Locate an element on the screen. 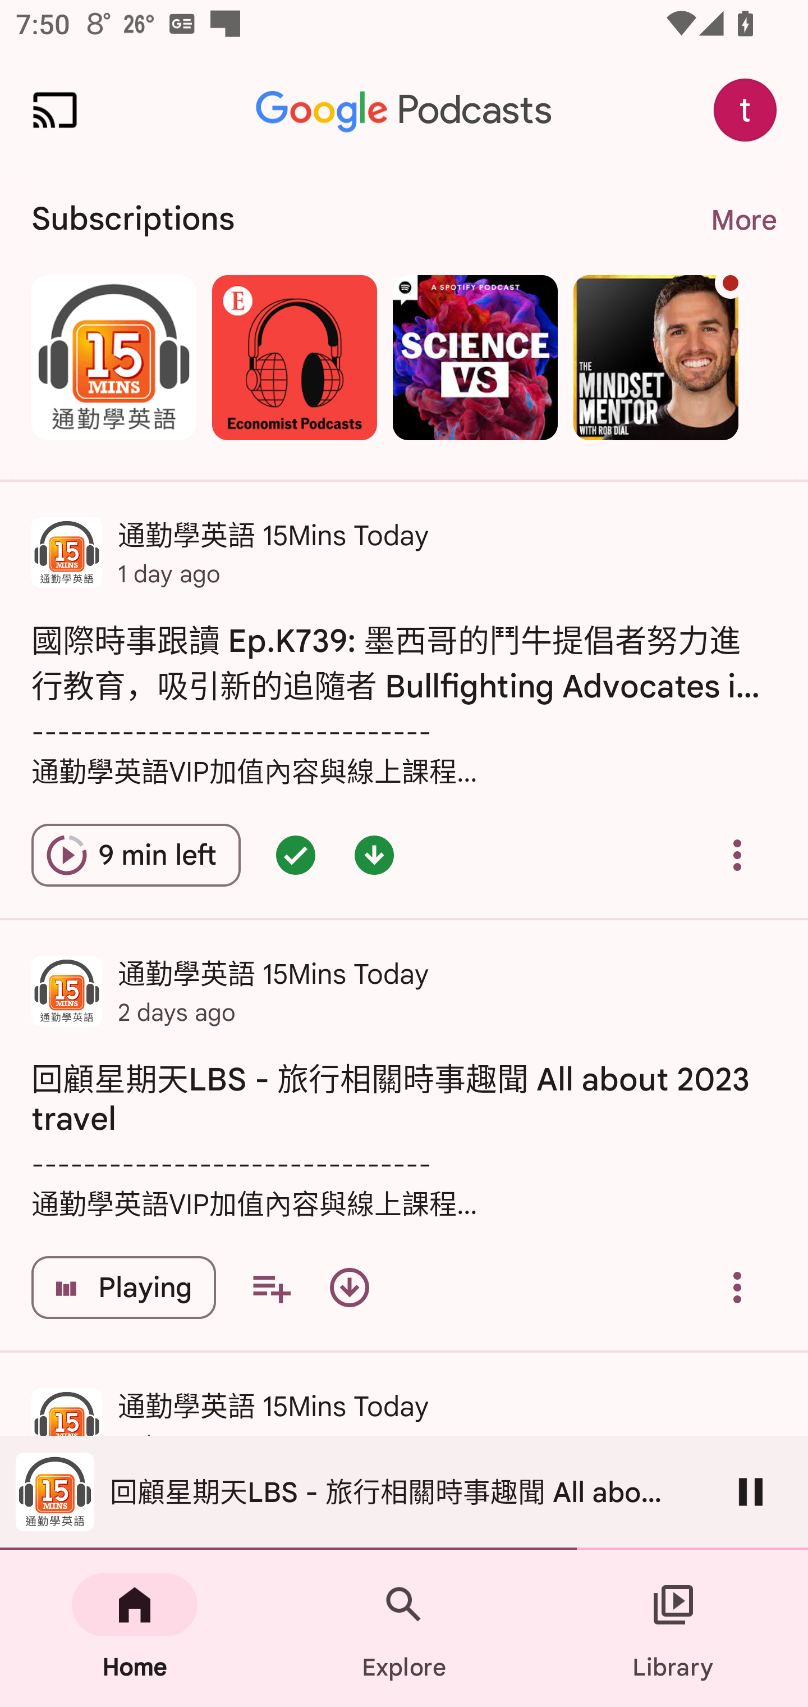 The height and width of the screenshot is (1707, 808). Explore is located at coordinates (404, 1628).